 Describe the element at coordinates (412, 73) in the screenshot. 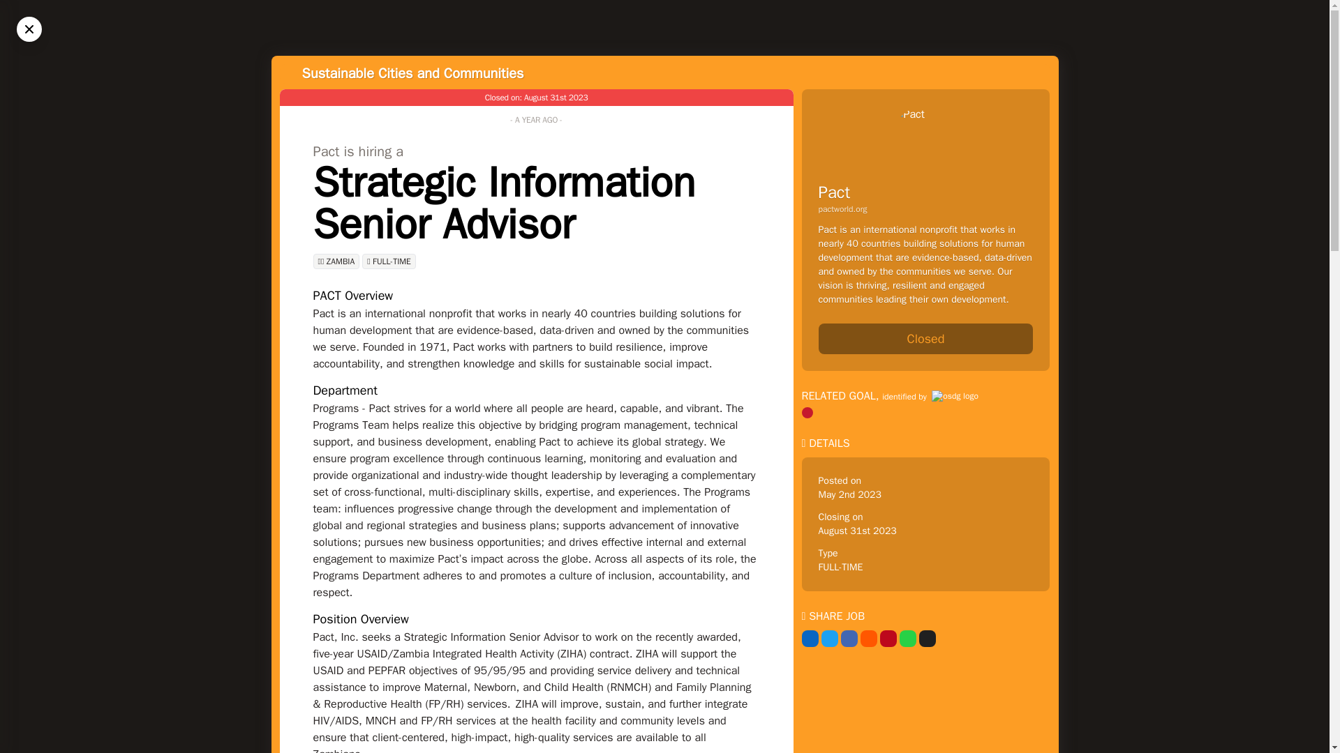

I see `Sustainable Cities and Communities` at that location.